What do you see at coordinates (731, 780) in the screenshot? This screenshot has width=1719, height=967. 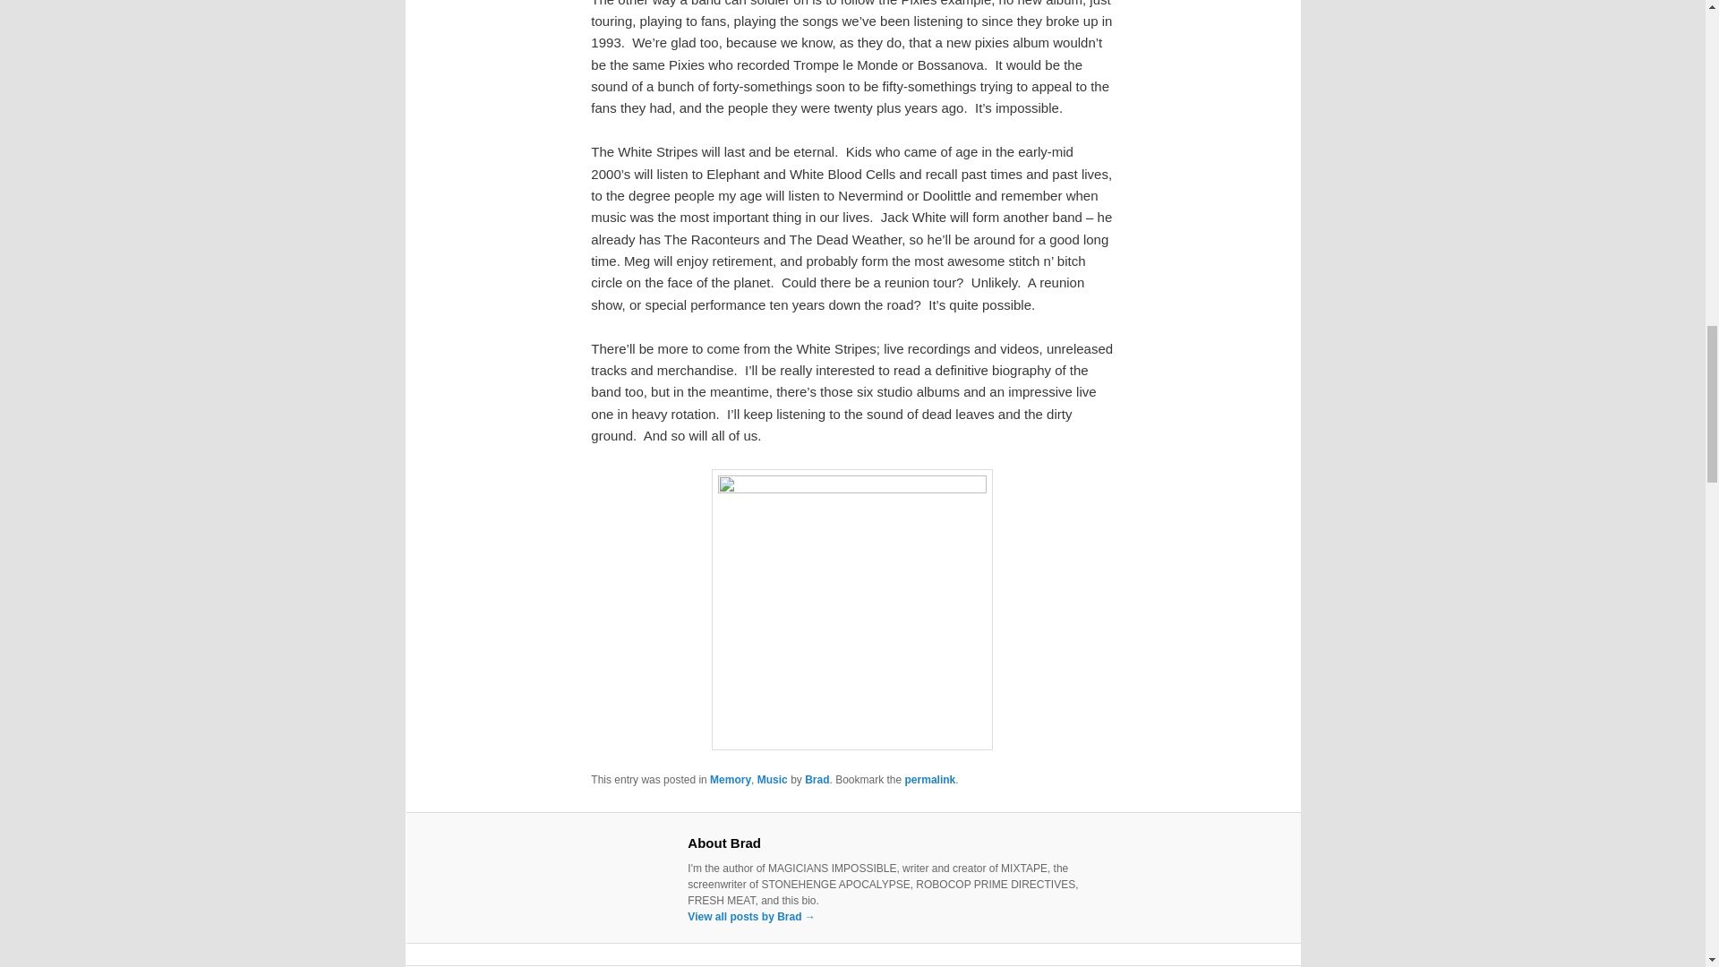 I see `Memory` at bounding box center [731, 780].